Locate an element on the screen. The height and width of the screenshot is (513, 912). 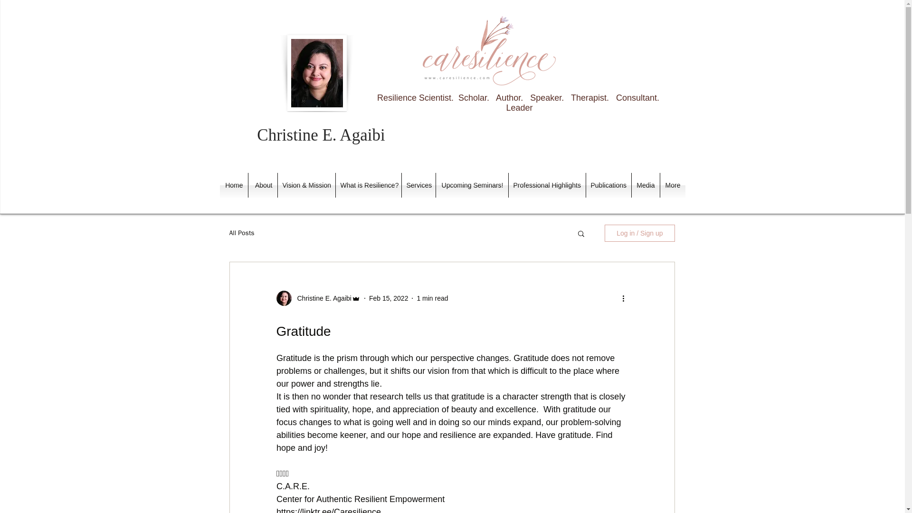
About is located at coordinates (262, 185).